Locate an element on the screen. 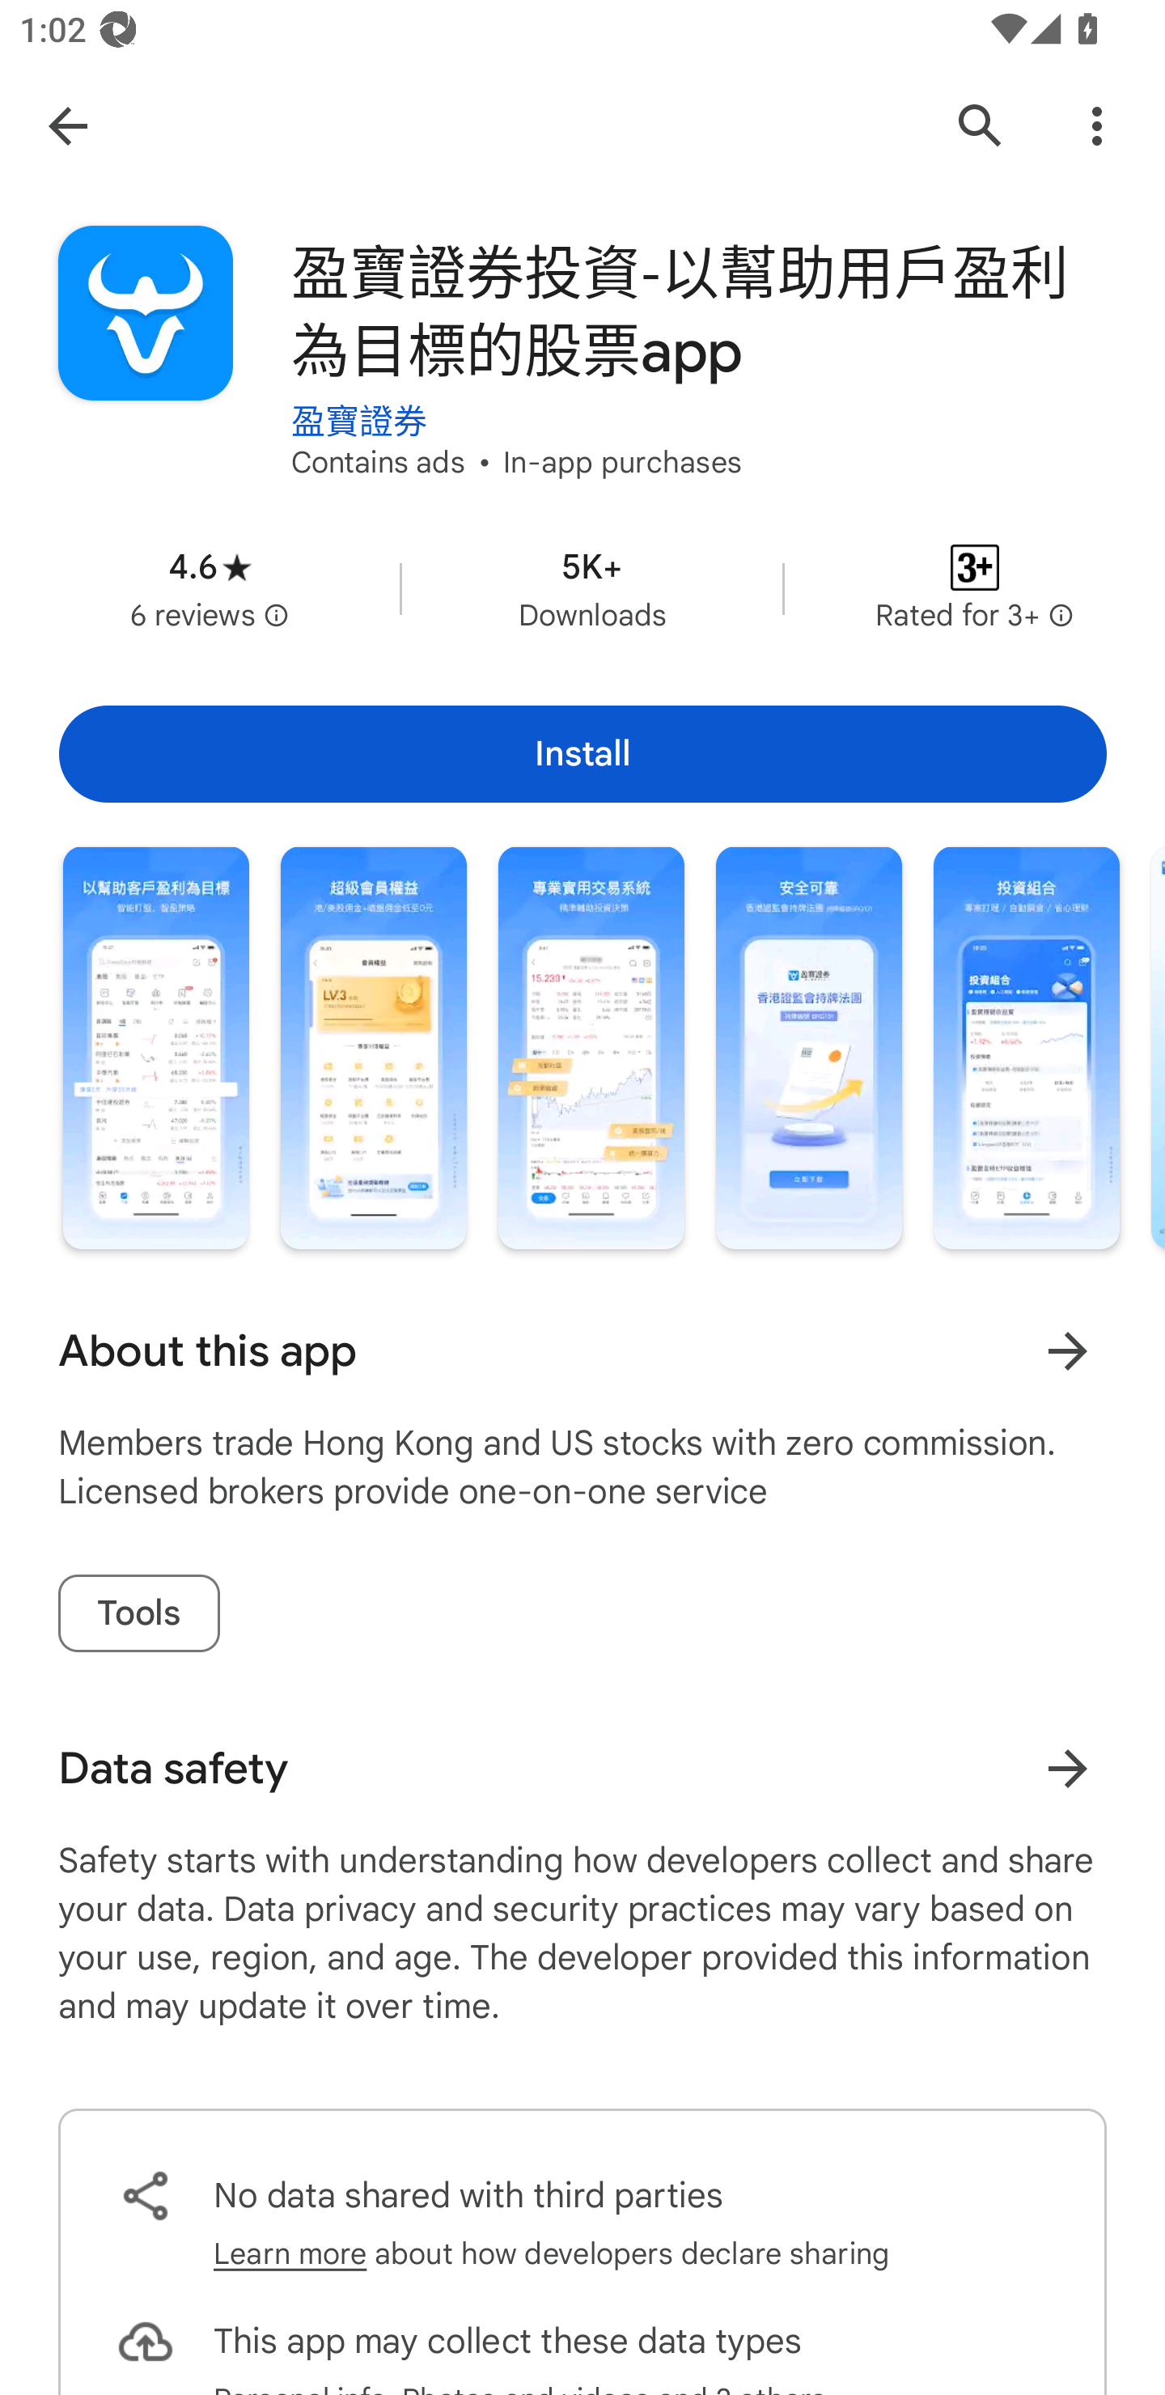  Average rating 4.6 stars in 6 reviews is located at coordinates (210, 589).